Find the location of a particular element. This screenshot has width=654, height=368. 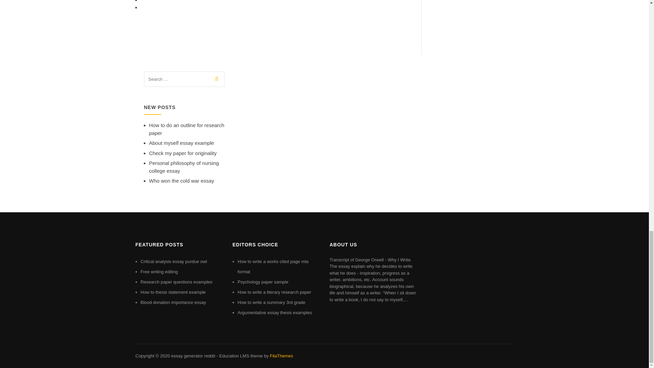

Who won the cold war essay is located at coordinates (182, 181).